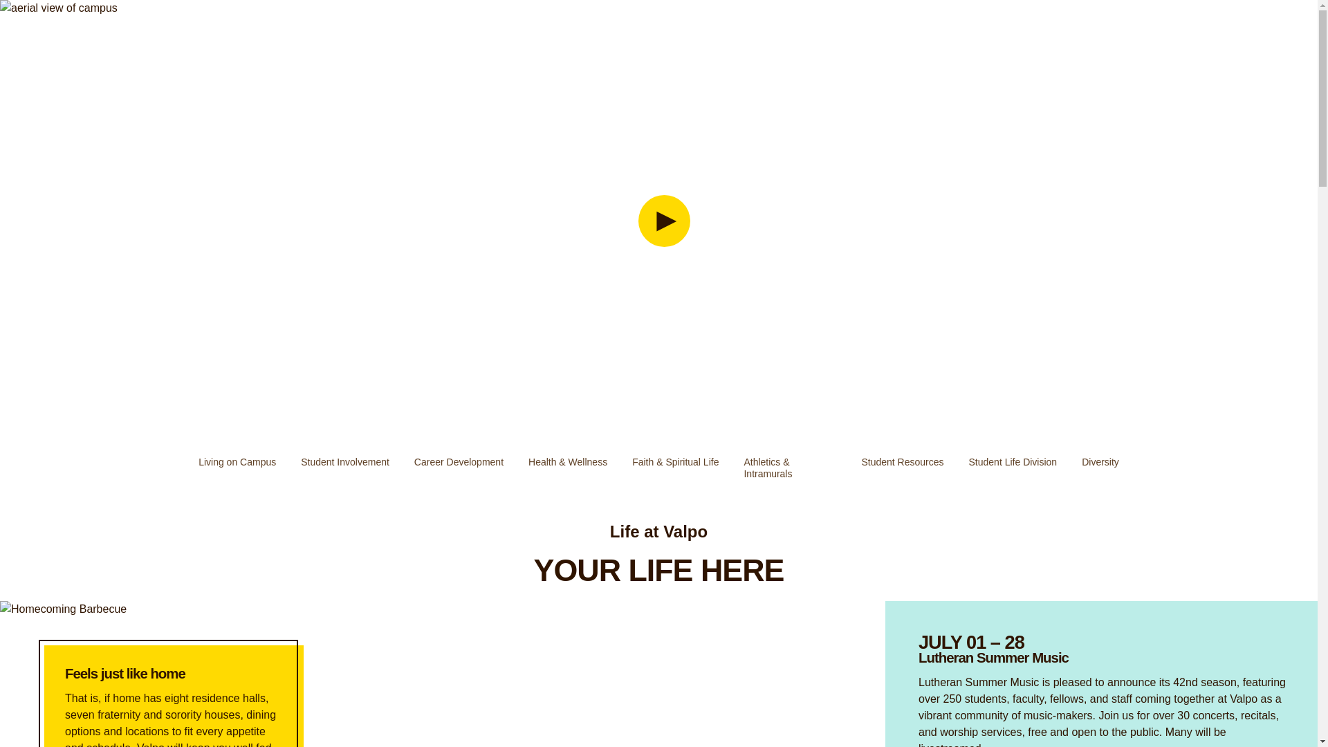 This screenshot has width=1328, height=747. I want to click on Student Life Division, so click(1013, 463).